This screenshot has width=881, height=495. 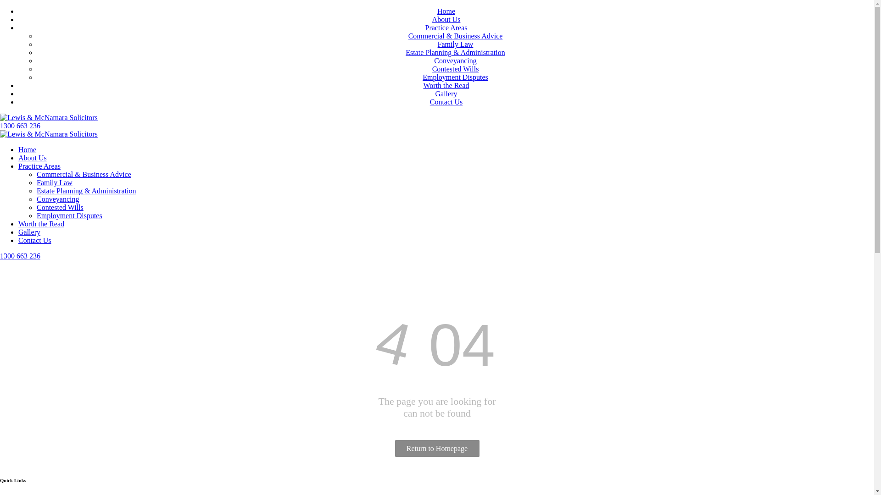 I want to click on Practice Areas, so click(x=39, y=166).